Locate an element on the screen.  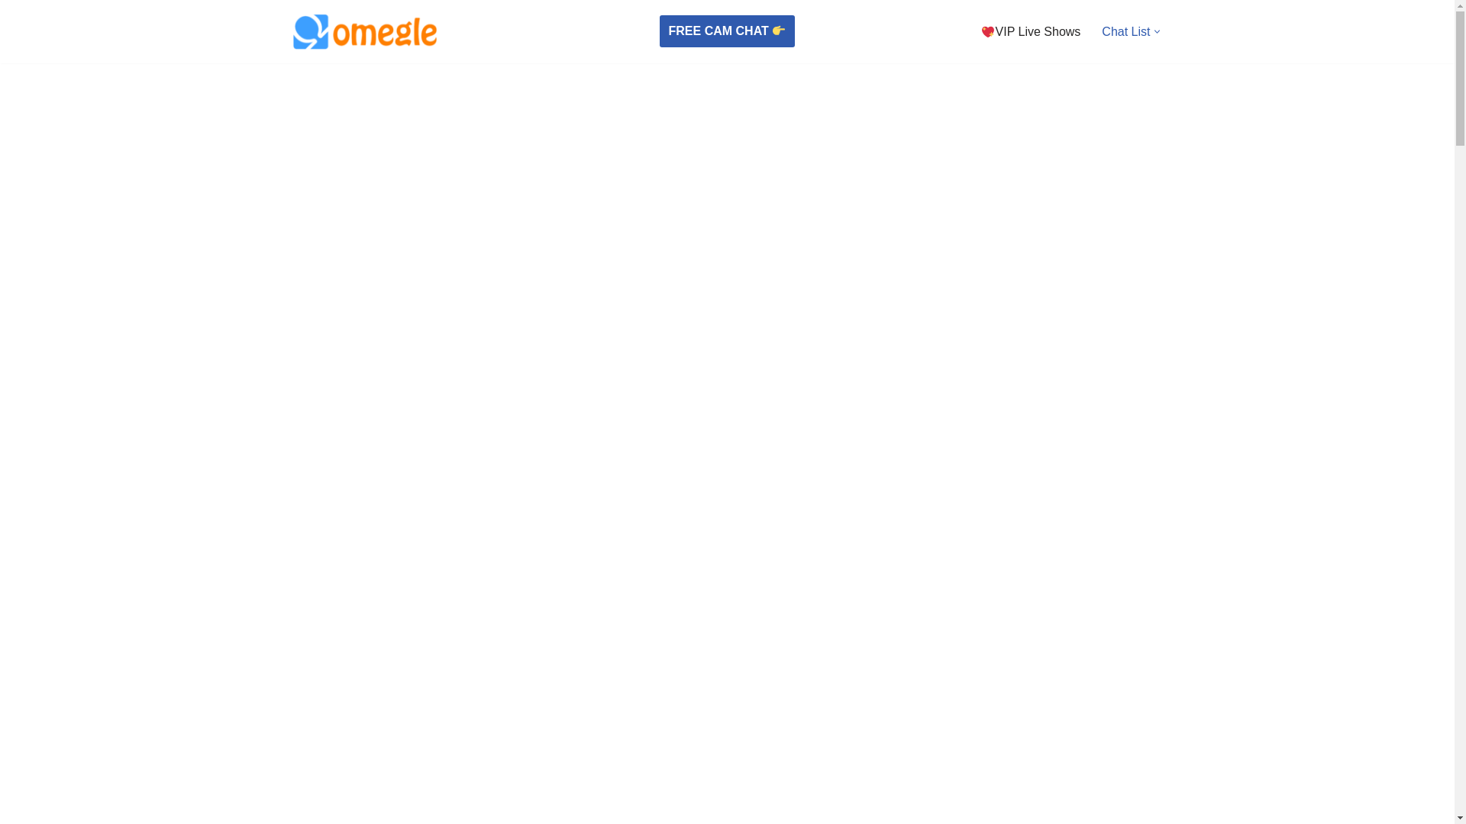
VIP Live Shows is located at coordinates (1031, 32).